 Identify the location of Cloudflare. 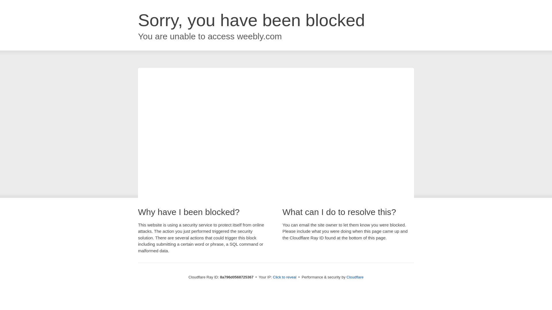
(355, 277).